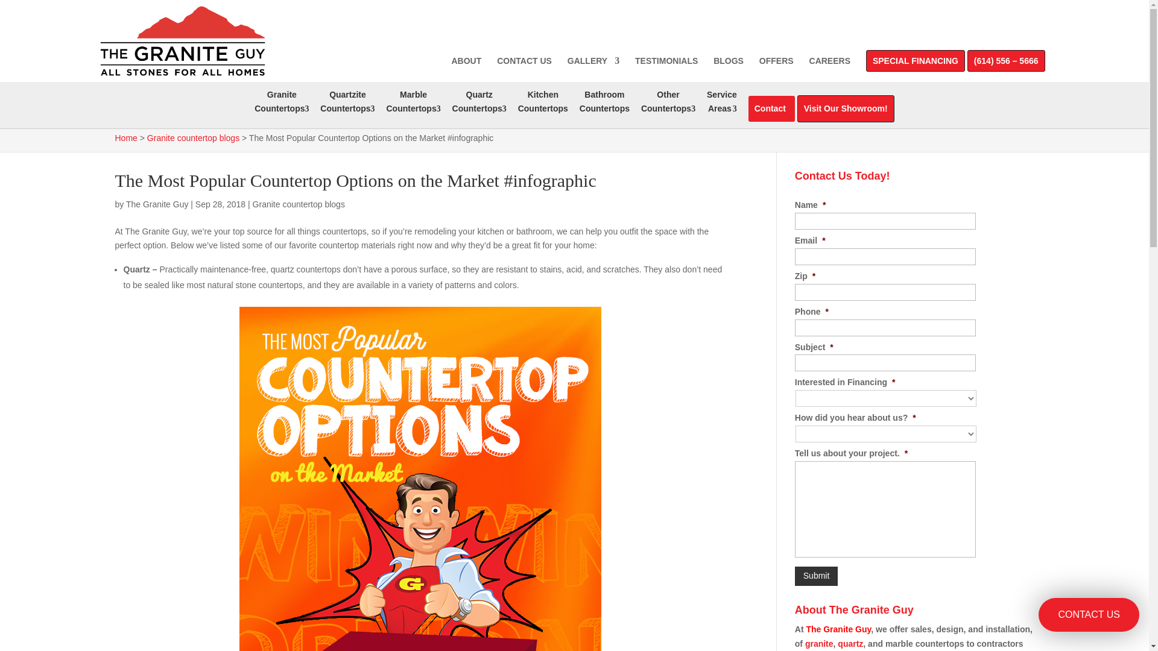 Image resolution: width=1158 pixels, height=651 pixels. Describe the element at coordinates (728, 63) in the screenshot. I see `BLOGS` at that location.